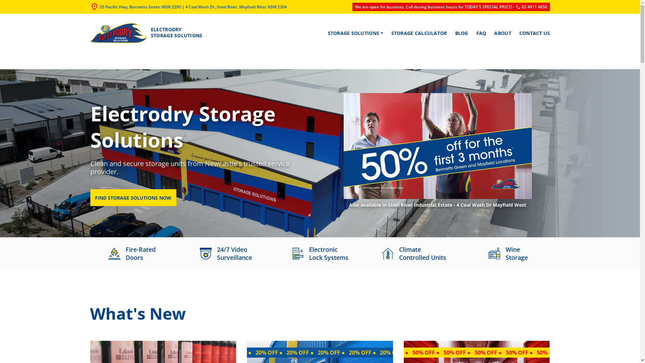 This screenshot has height=363, width=645. I want to click on STORAGE SOLUTIONS, so click(355, 33).